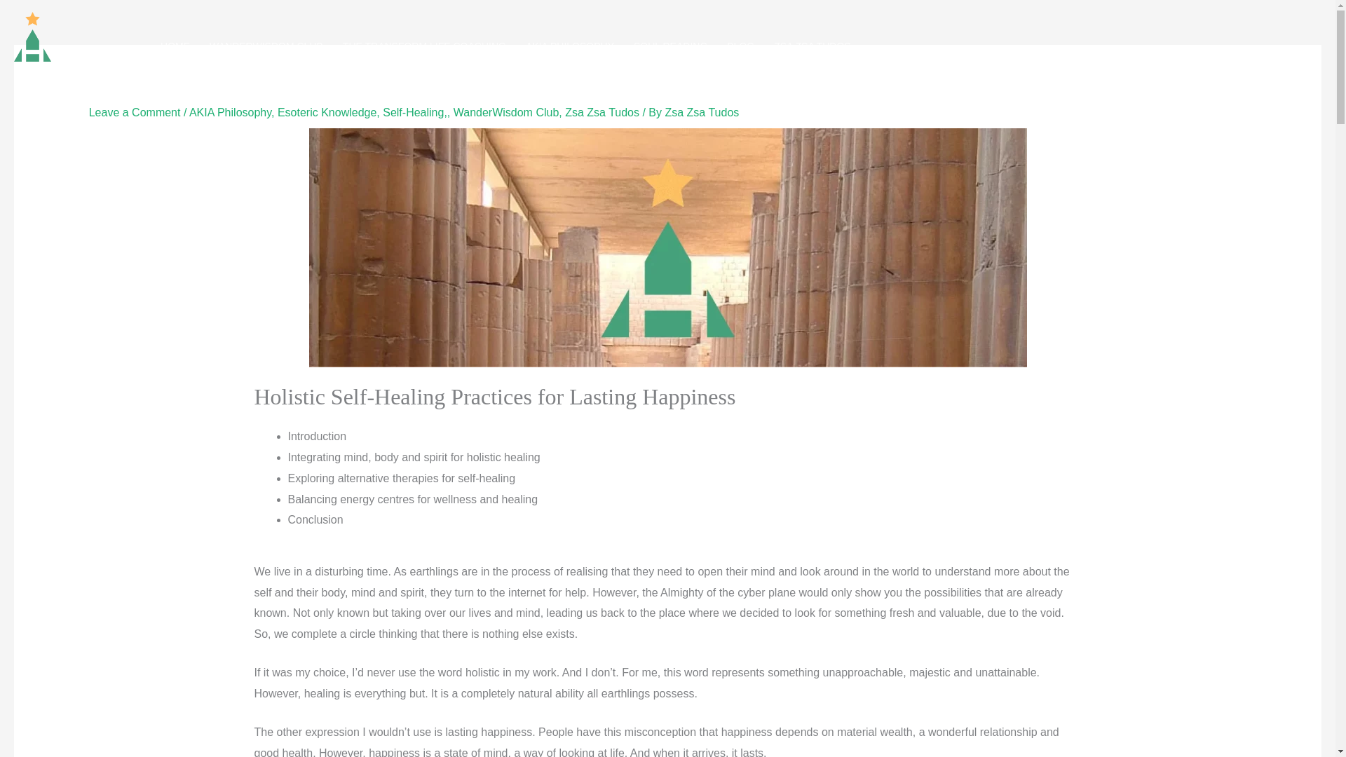 The image size is (1346, 757). What do you see at coordinates (702, 112) in the screenshot?
I see `View all posts by Zsa Zsa Tudos` at bounding box center [702, 112].